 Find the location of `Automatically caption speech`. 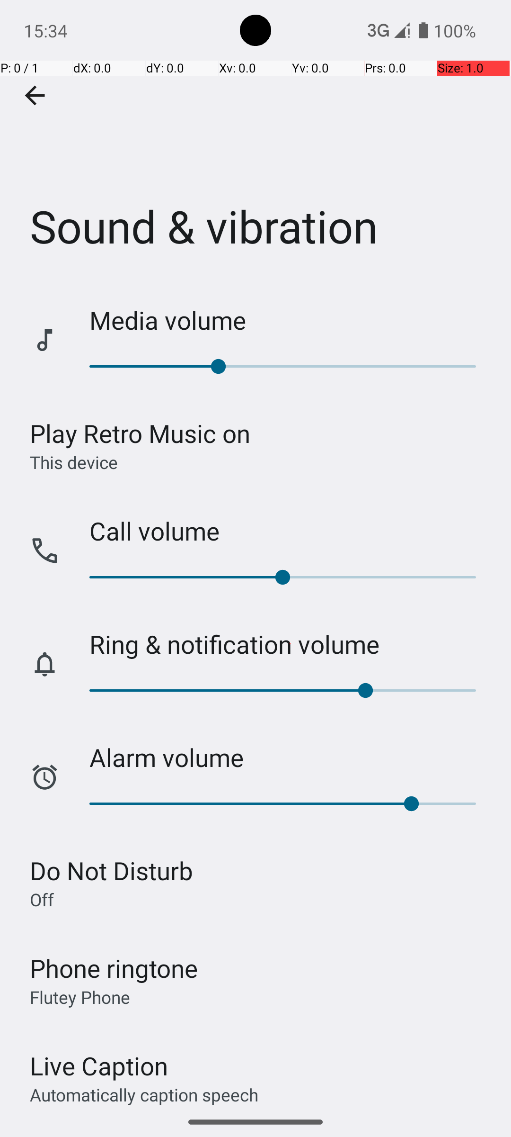

Automatically caption speech is located at coordinates (144, 1094).